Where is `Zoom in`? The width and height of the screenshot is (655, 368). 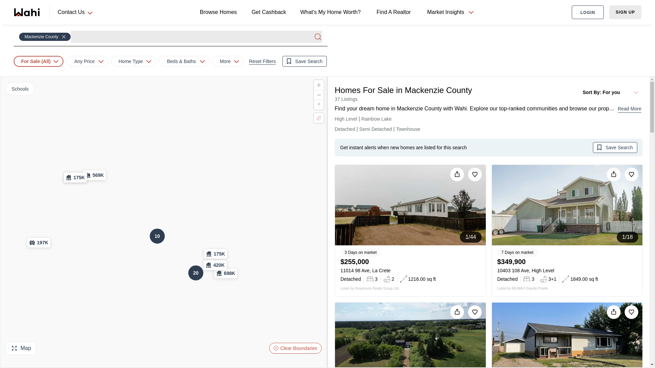 Zoom in is located at coordinates (319, 85).